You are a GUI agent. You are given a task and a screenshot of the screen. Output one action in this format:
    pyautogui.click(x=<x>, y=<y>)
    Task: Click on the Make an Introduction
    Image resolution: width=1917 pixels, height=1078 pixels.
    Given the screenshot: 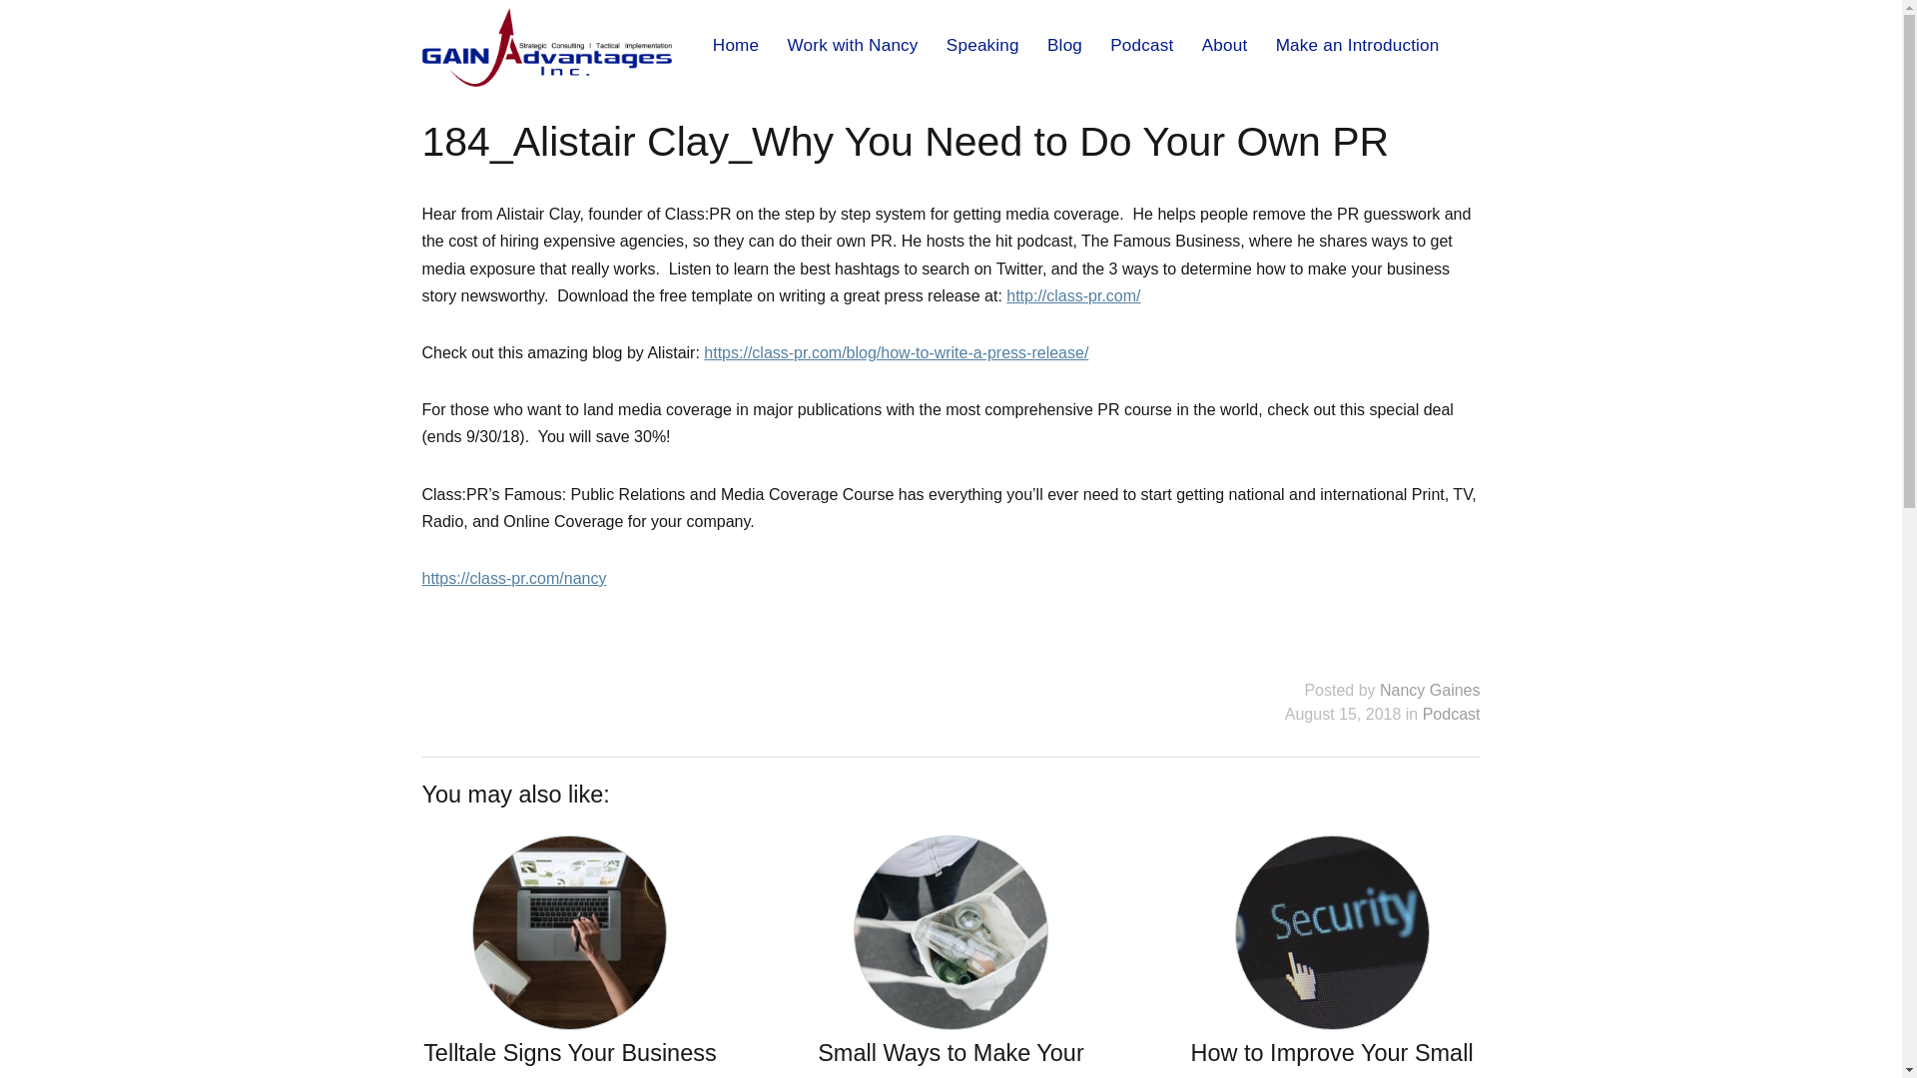 What is the action you would take?
    pyautogui.click(x=1358, y=44)
    